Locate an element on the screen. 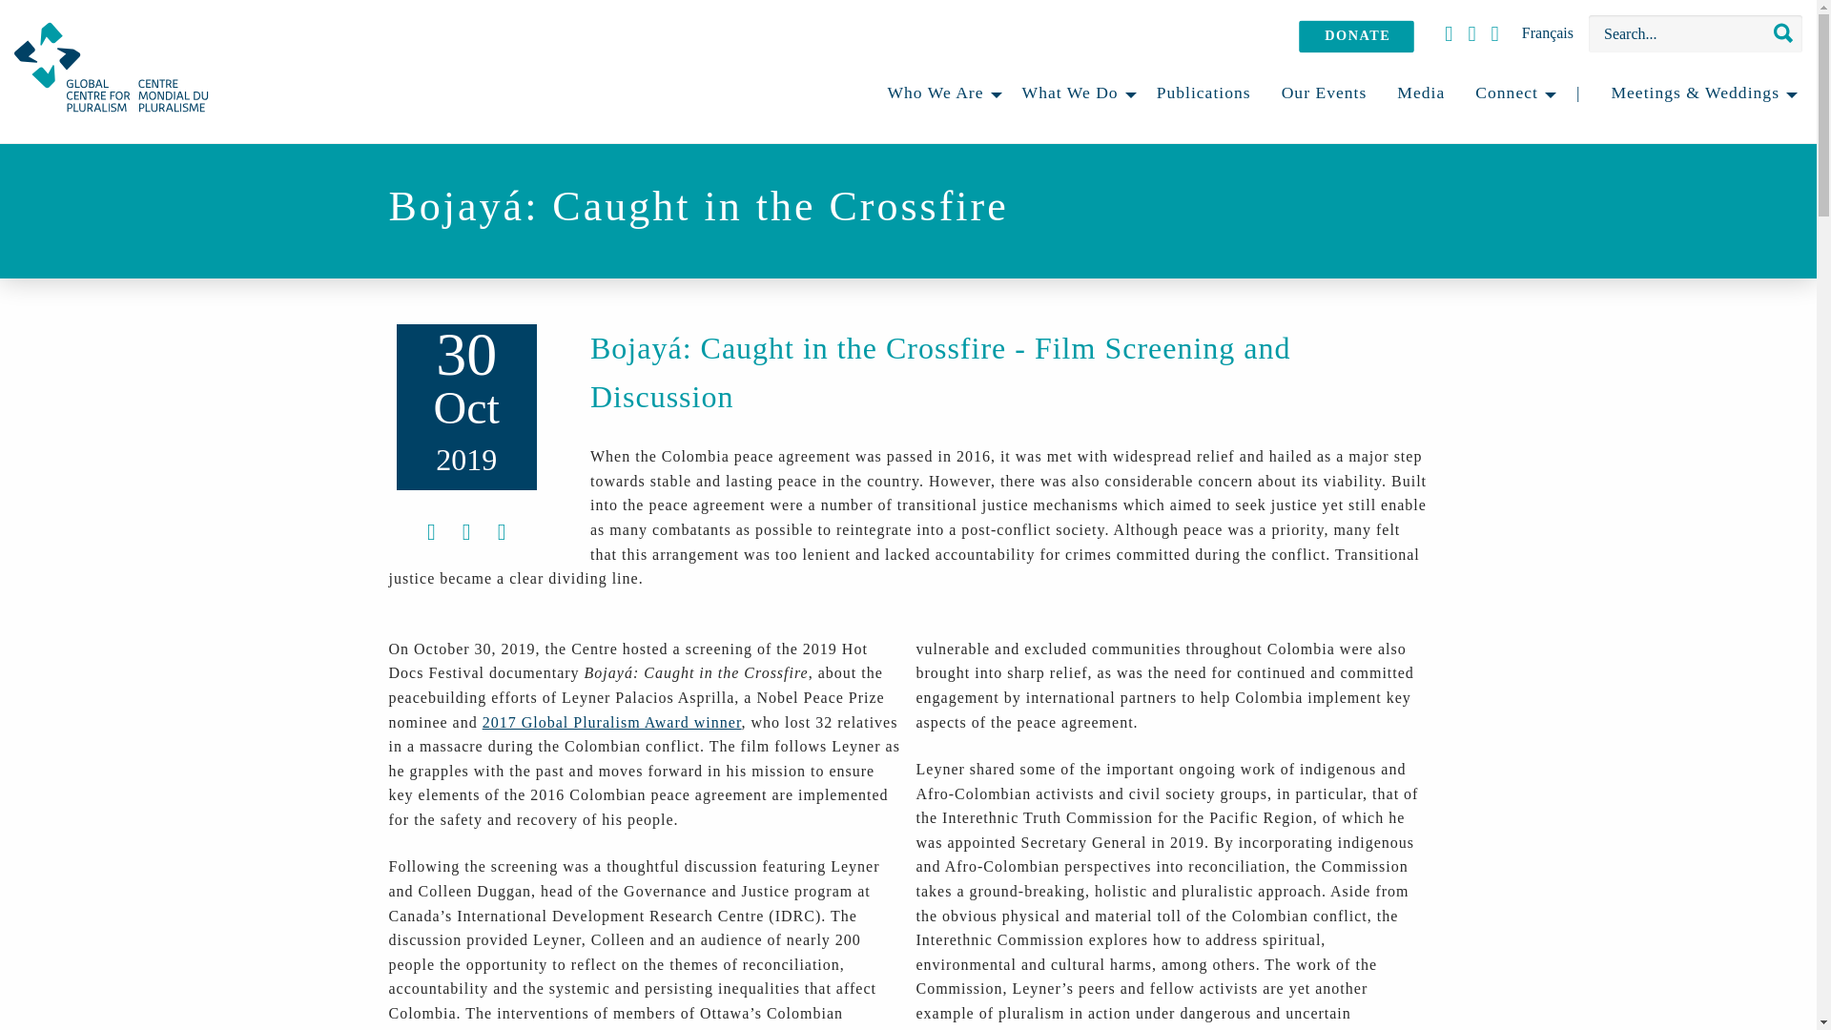 The height and width of the screenshot is (1030, 1831). facebook is located at coordinates (1471, 32).